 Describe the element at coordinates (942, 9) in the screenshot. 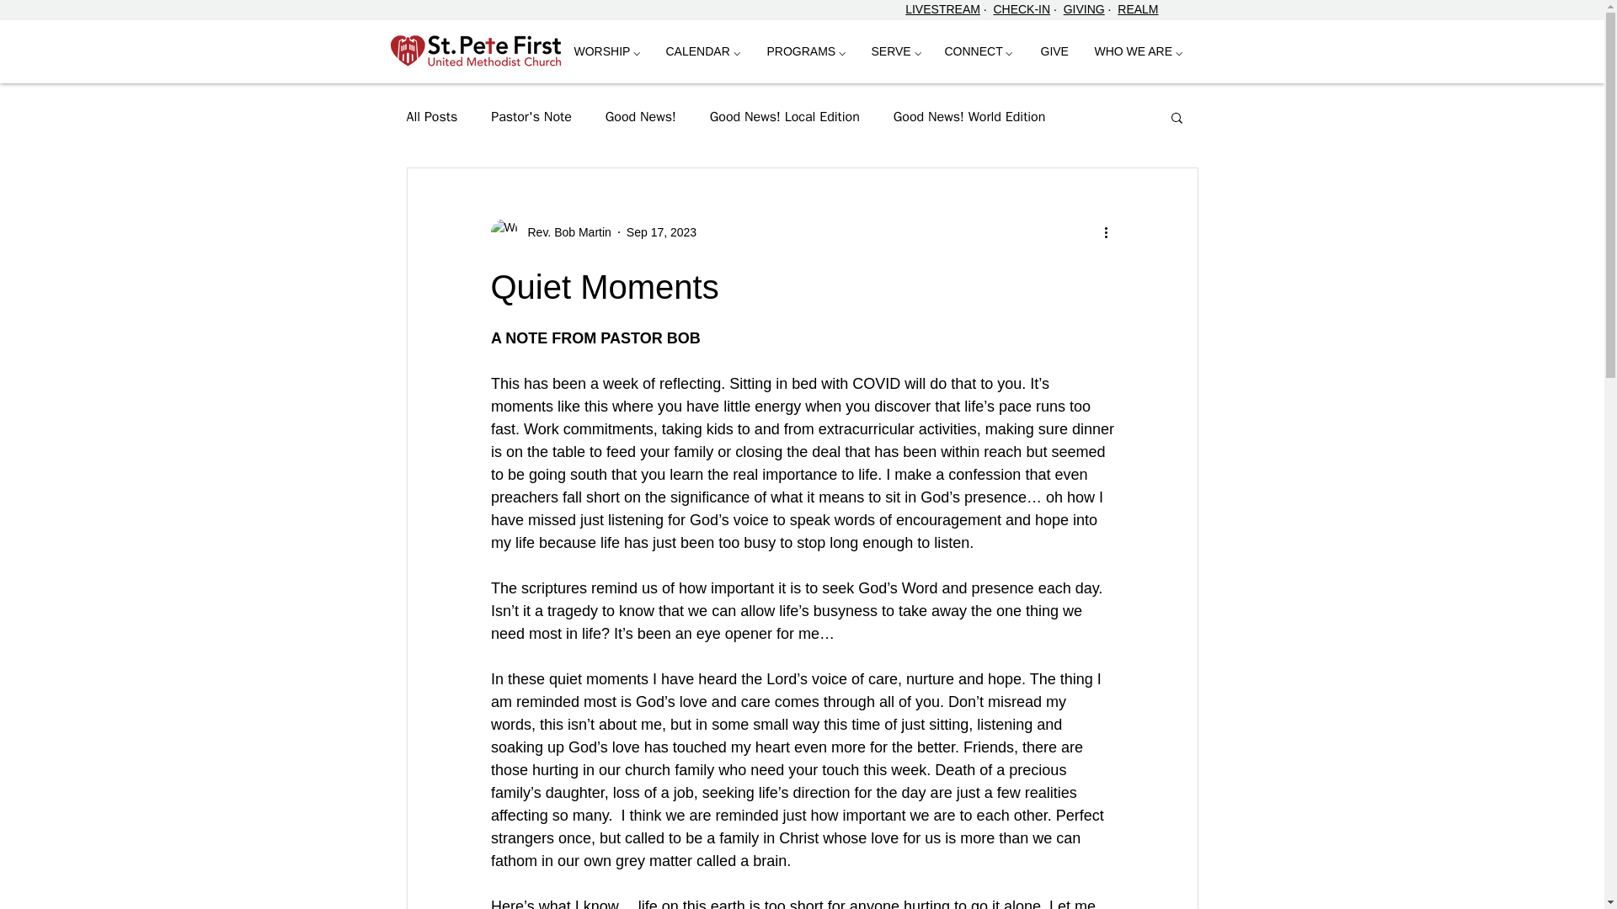

I see `LIVESTREAM` at that location.